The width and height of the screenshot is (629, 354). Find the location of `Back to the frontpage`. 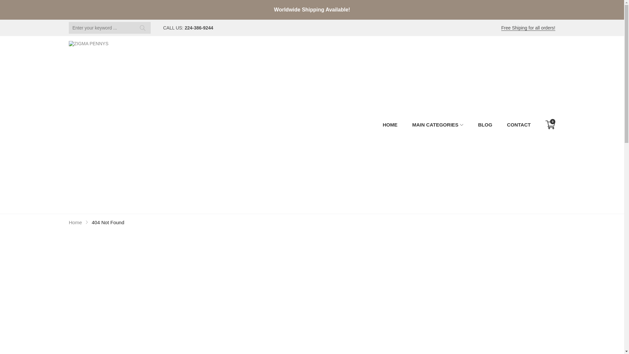

Back to the frontpage is located at coordinates (75, 222).